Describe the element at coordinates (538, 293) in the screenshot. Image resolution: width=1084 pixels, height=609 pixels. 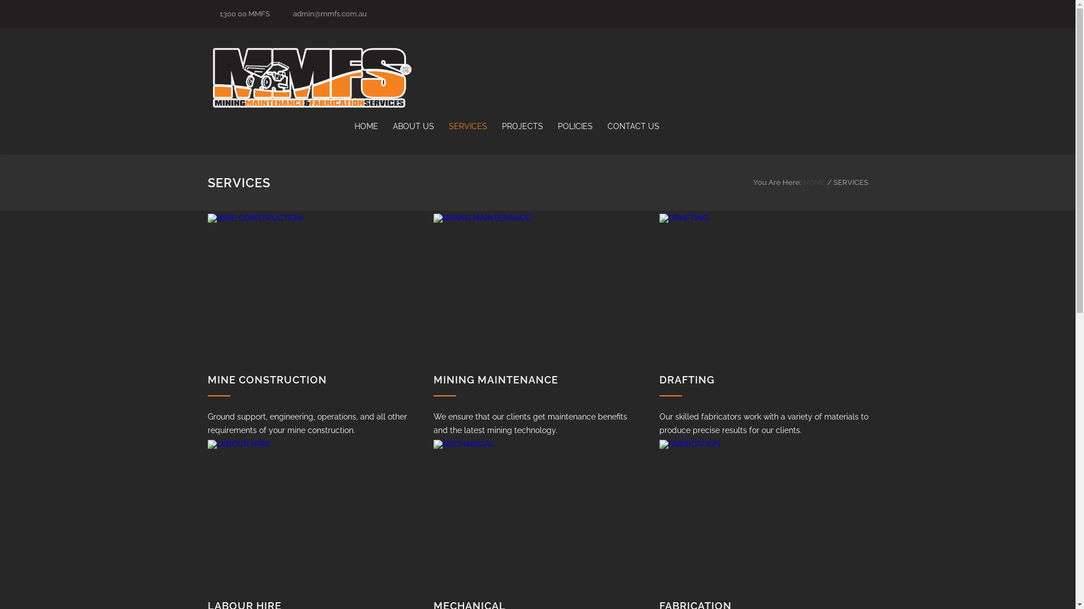
I see `MINING MAINTENANCE` at that location.